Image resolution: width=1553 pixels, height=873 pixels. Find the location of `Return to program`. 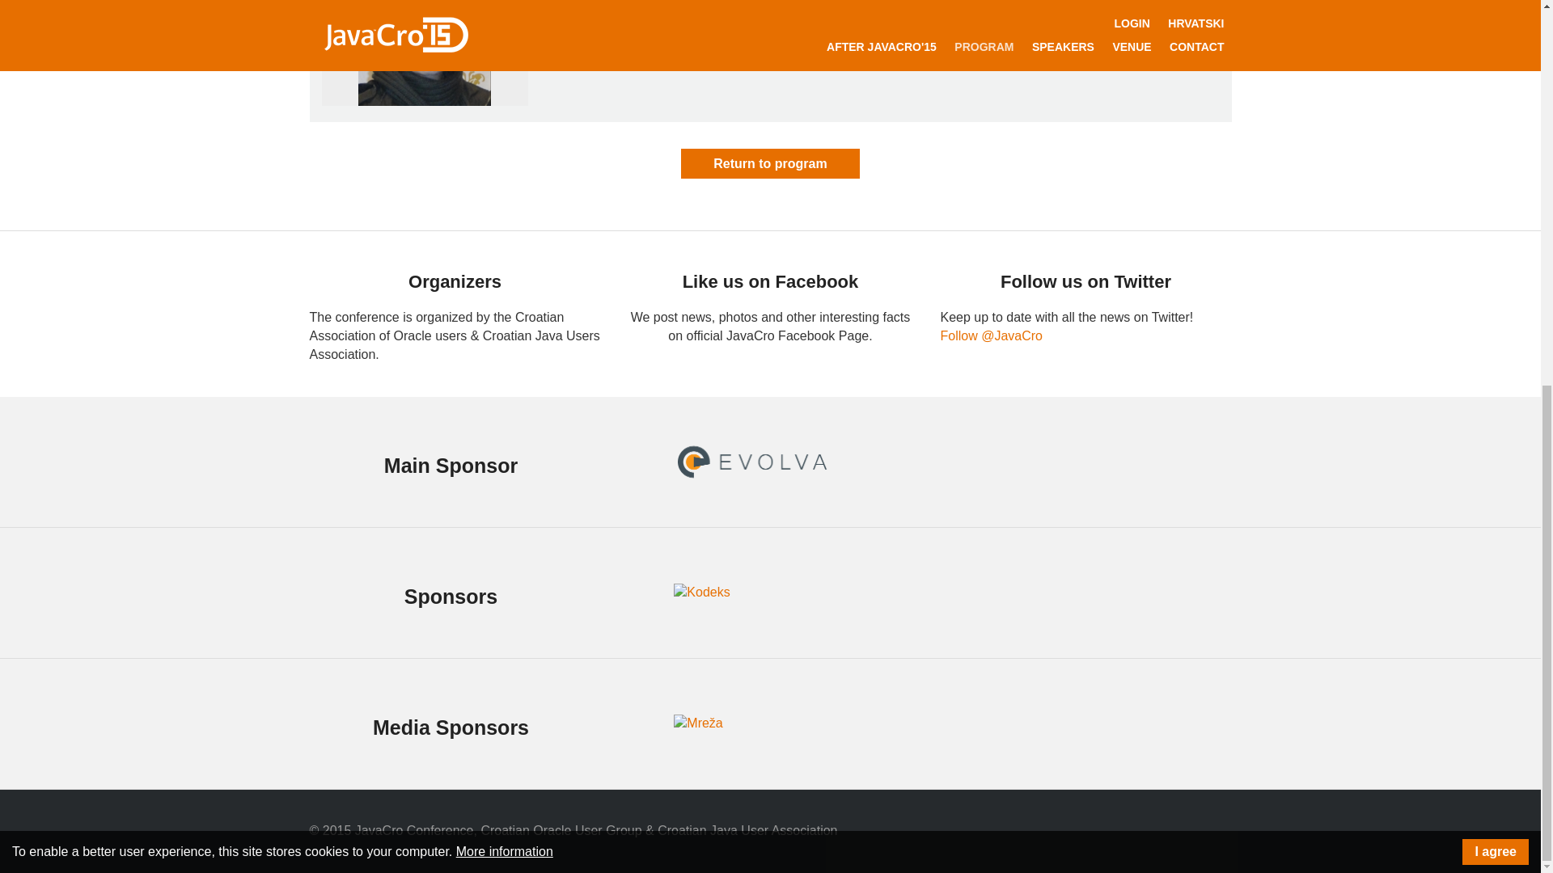

Return to program is located at coordinates (770, 163).